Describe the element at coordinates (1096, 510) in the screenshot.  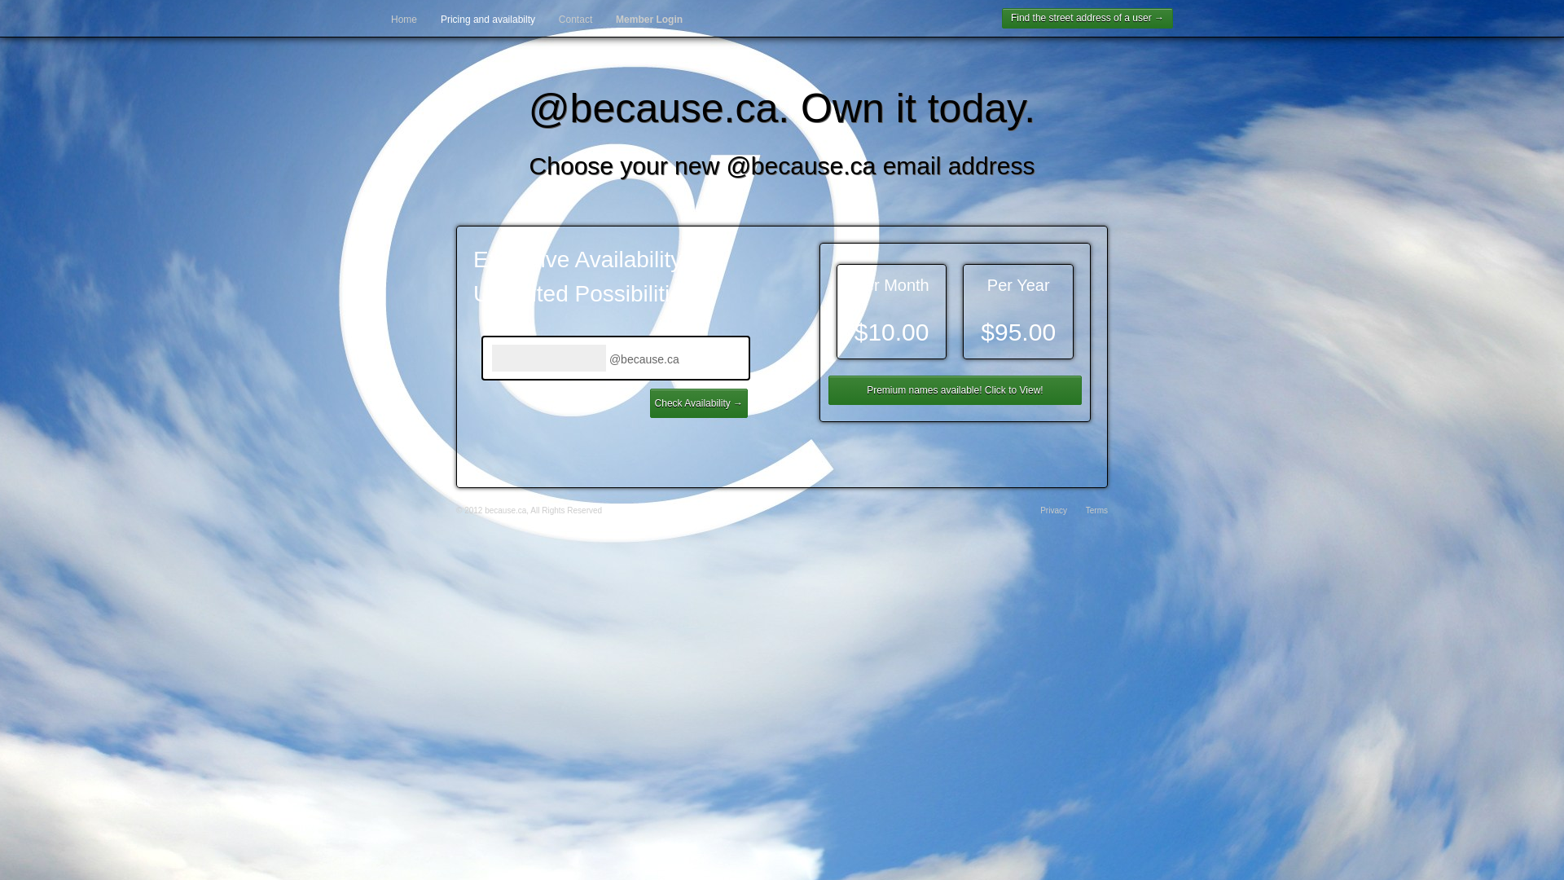
I see `Terms` at that location.